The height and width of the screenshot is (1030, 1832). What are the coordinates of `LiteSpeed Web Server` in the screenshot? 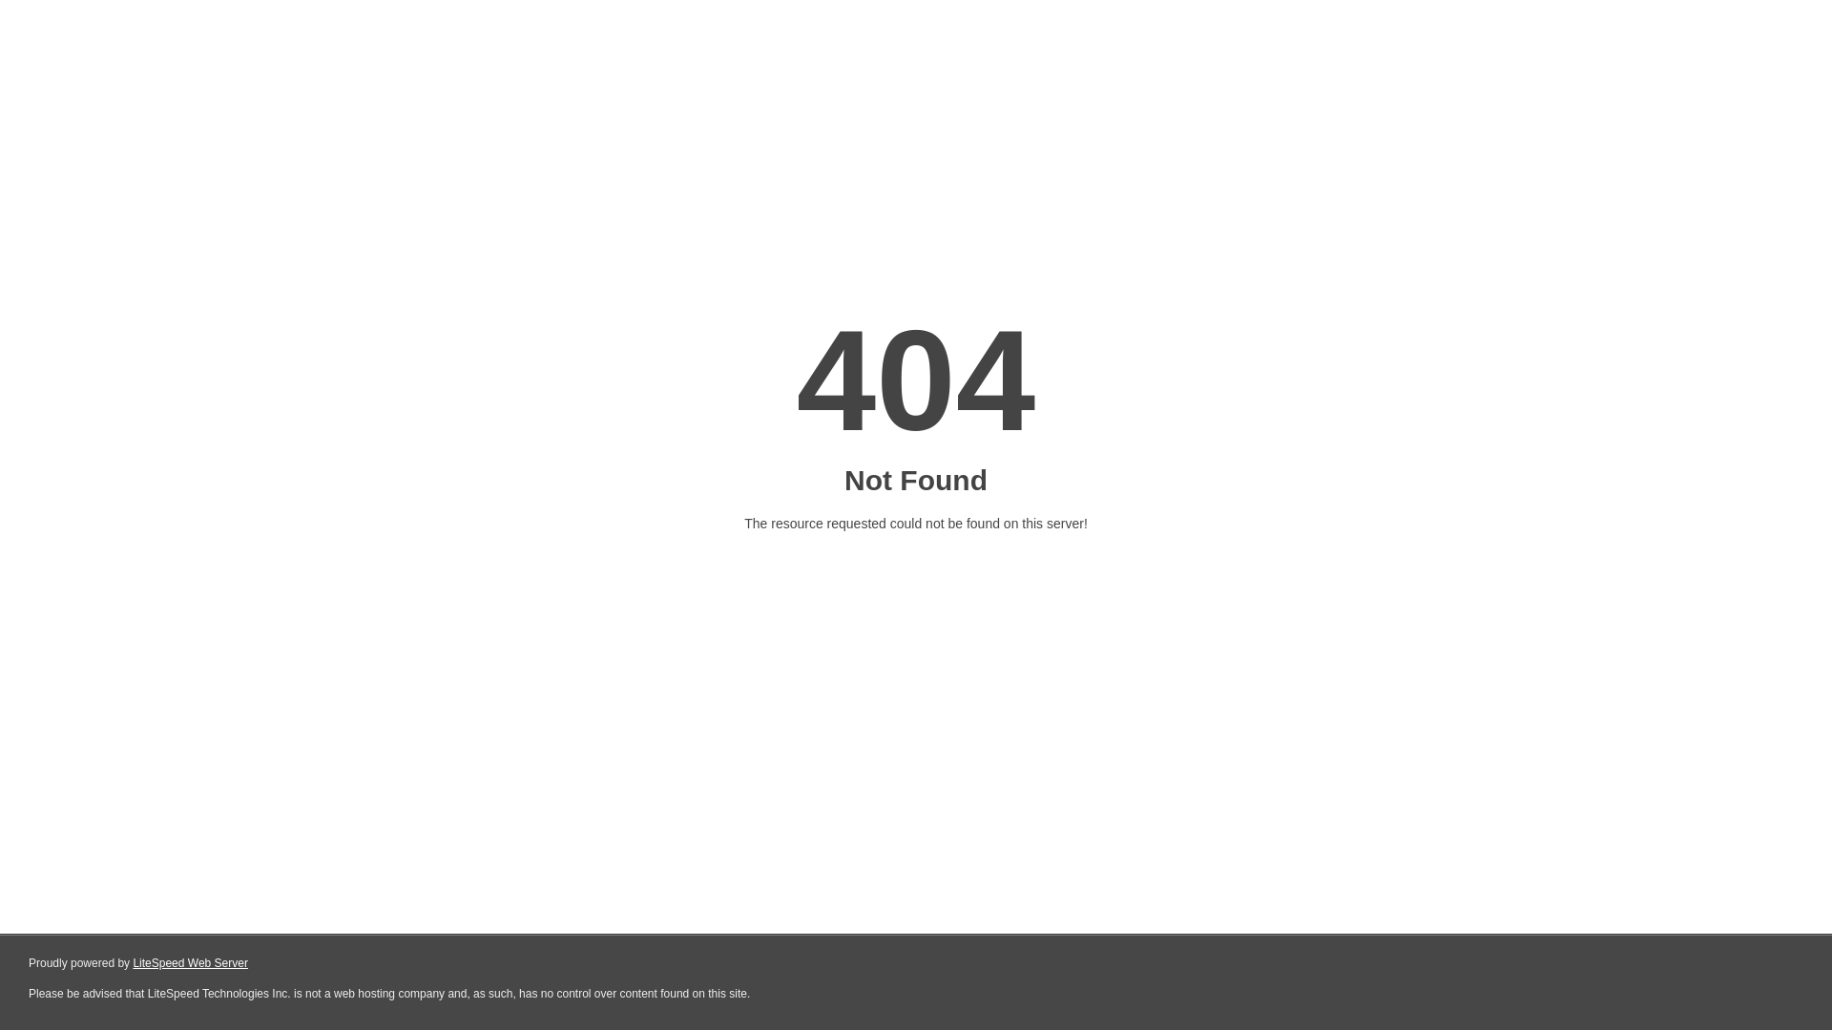 It's located at (191, 963).